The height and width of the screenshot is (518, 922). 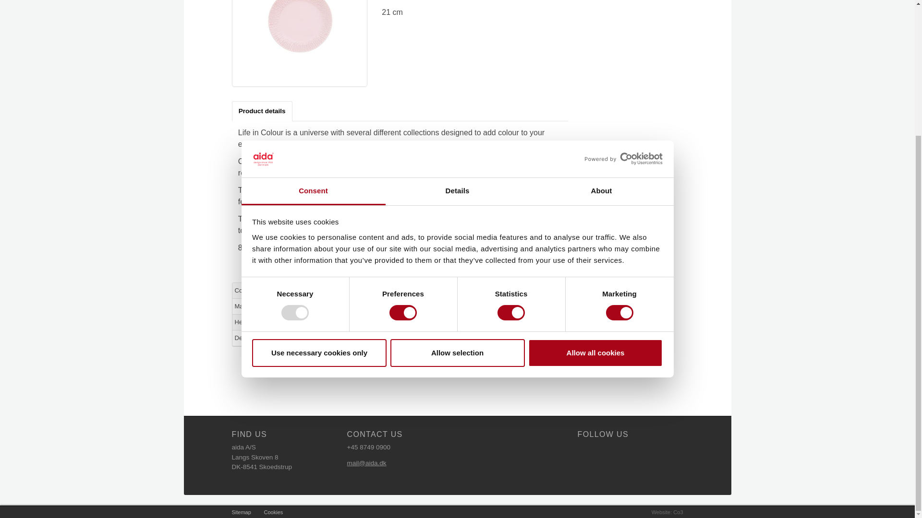 What do you see at coordinates (601, 14) in the screenshot?
I see `About` at bounding box center [601, 14].